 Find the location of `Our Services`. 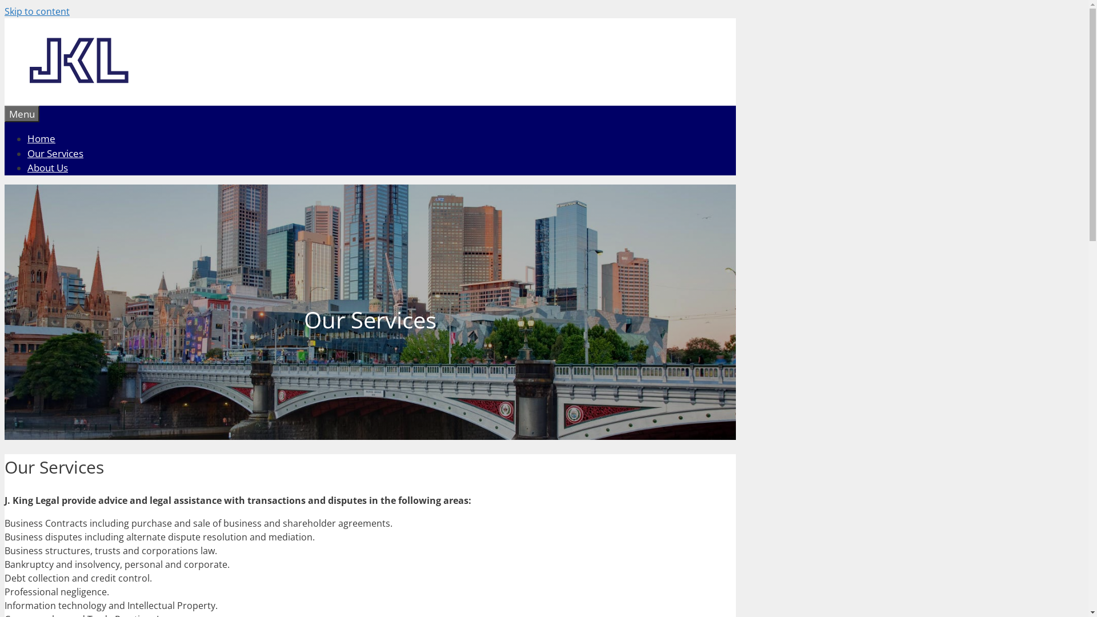

Our Services is located at coordinates (55, 153).